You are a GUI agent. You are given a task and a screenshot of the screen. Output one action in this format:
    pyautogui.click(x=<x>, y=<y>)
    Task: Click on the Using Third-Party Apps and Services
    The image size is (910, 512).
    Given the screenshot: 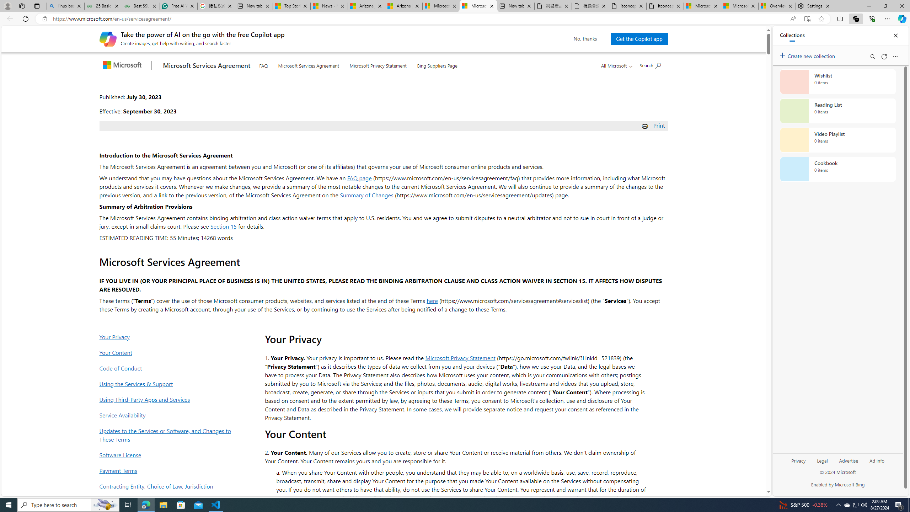 What is the action you would take?
    pyautogui.click(x=167, y=400)
    